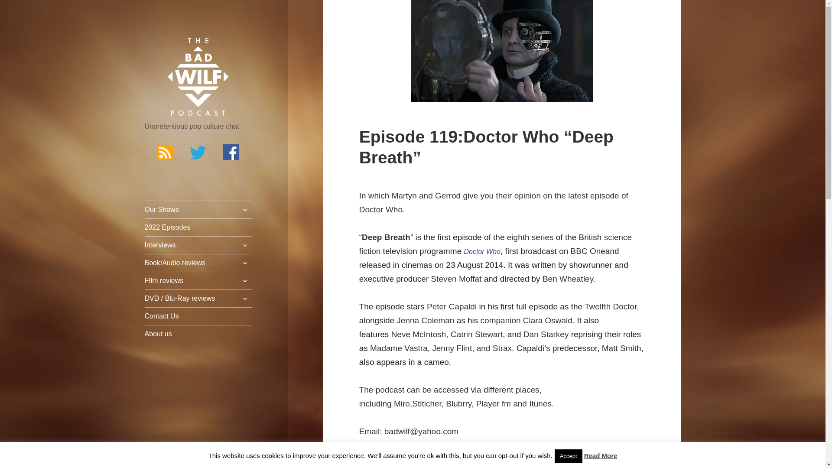 The width and height of the screenshot is (832, 468). Describe the element at coordinates (495, 244) in the screenshot. I see `Science fiction` at that location.